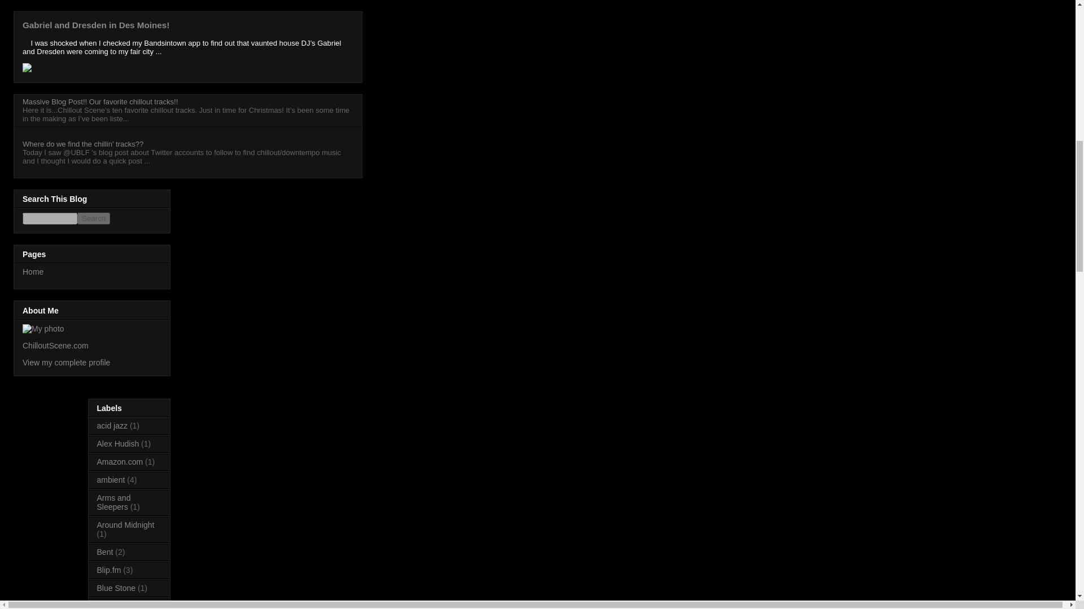 The height and width of the screenshot is (609, 1084). I want to click on Arms and Sleepers, so click(114, 502).